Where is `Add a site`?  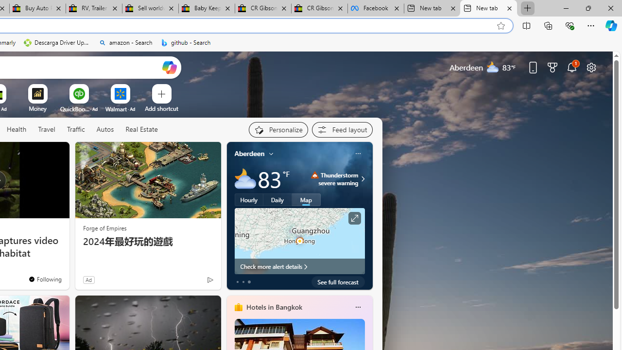 Add a site is located at coordinates (161, 108).